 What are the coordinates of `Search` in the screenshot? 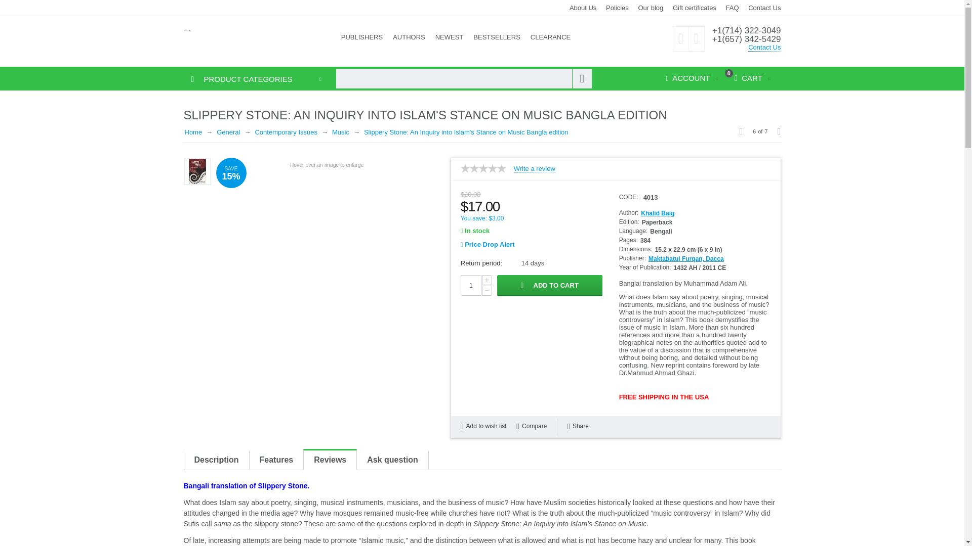 It's located at (582, 78).